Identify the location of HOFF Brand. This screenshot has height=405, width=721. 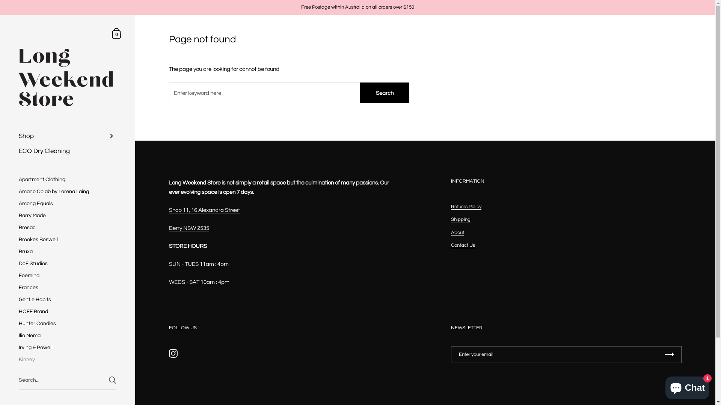
(68, 312).